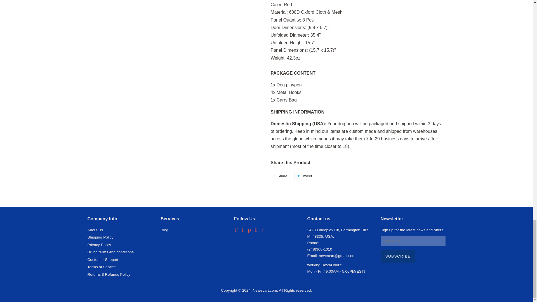  What do you see at coordinates (280, 176) in the screenshot?
I see `Share on Facebook` at bounding box center [280, 176].